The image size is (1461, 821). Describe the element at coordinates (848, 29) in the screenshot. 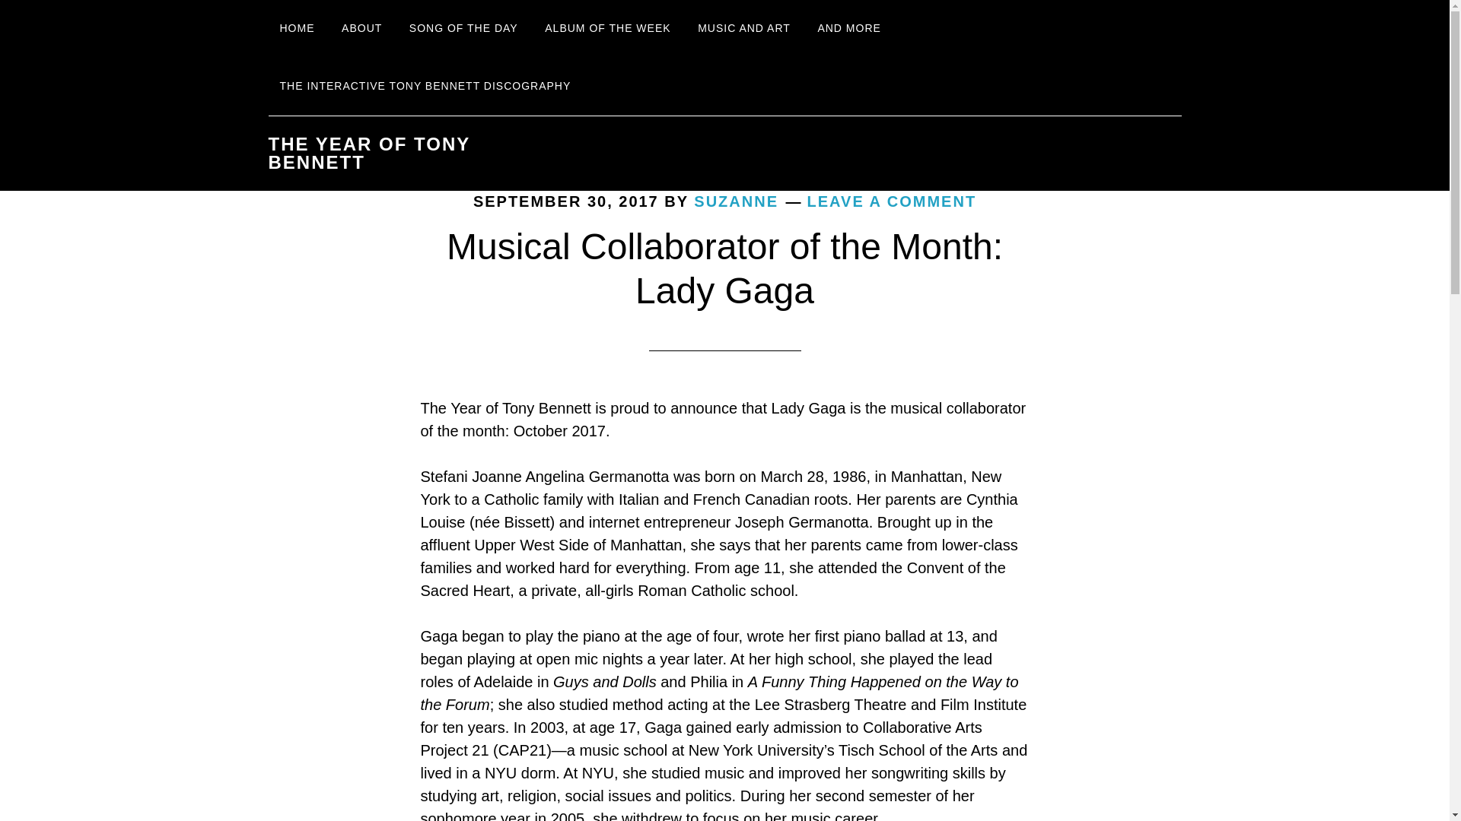

I see `AND MORE` at that location.